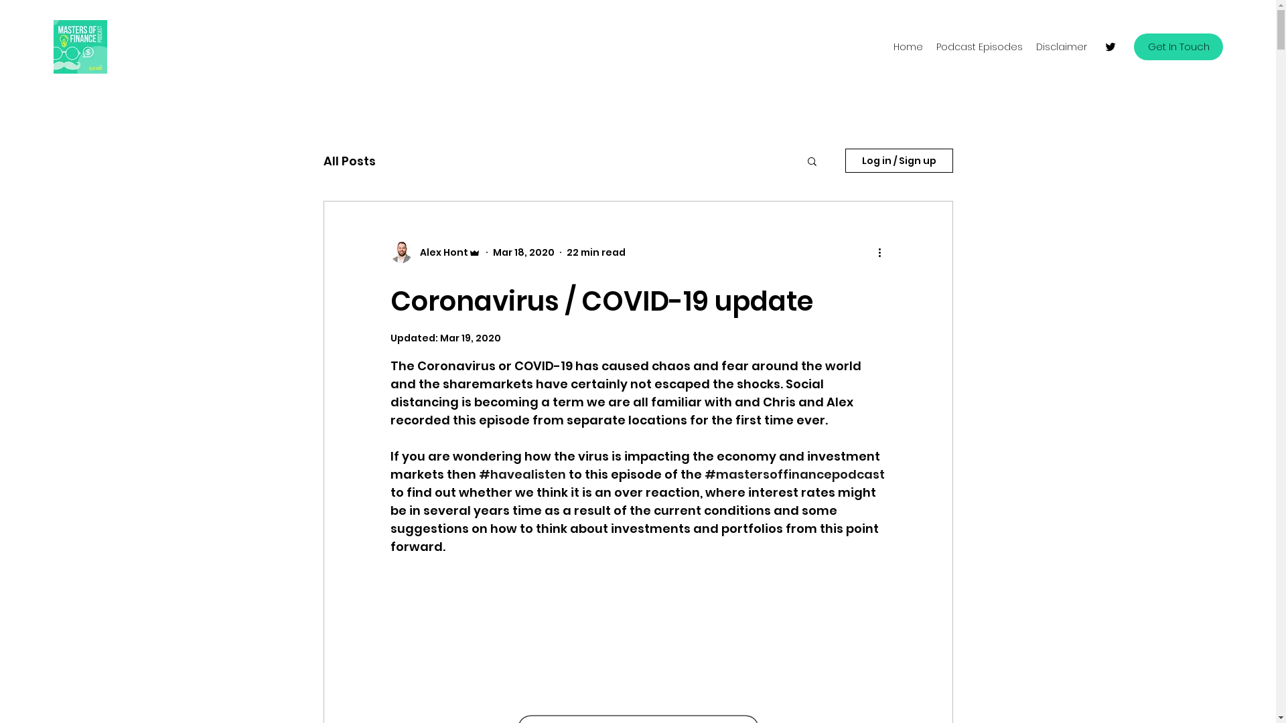  I want to click on #havealisten, so click(522, 474).